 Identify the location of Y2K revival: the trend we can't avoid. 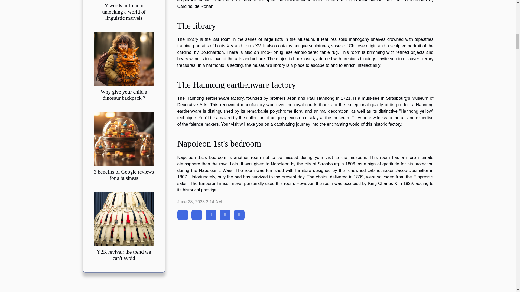
(123, 255).